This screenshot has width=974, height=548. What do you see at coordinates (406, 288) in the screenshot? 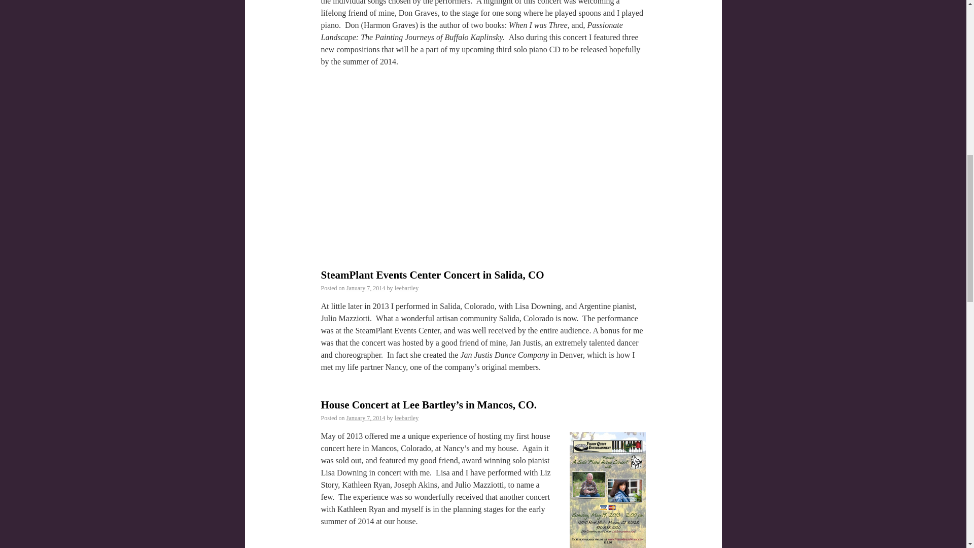
I see `View all posts by leebartley` at bounding box center [406, 288].